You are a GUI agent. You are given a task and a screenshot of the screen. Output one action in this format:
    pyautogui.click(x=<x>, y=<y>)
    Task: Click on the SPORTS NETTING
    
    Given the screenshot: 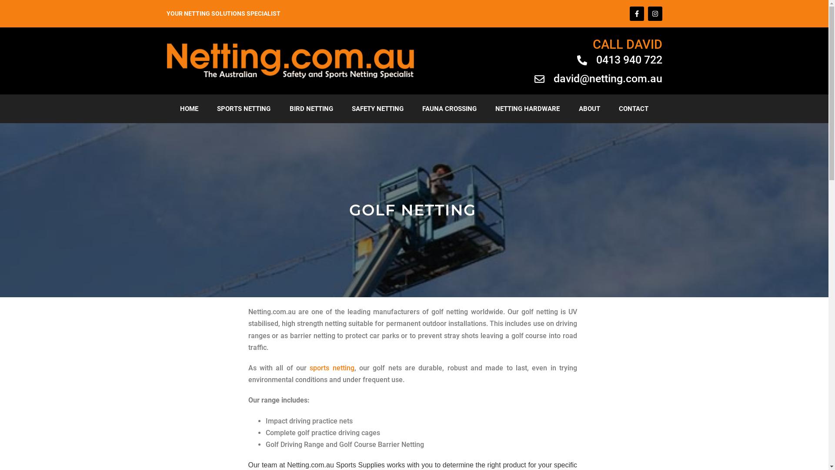 What is the action you would take?
    pyautogui.click(x=244, y=109)
    